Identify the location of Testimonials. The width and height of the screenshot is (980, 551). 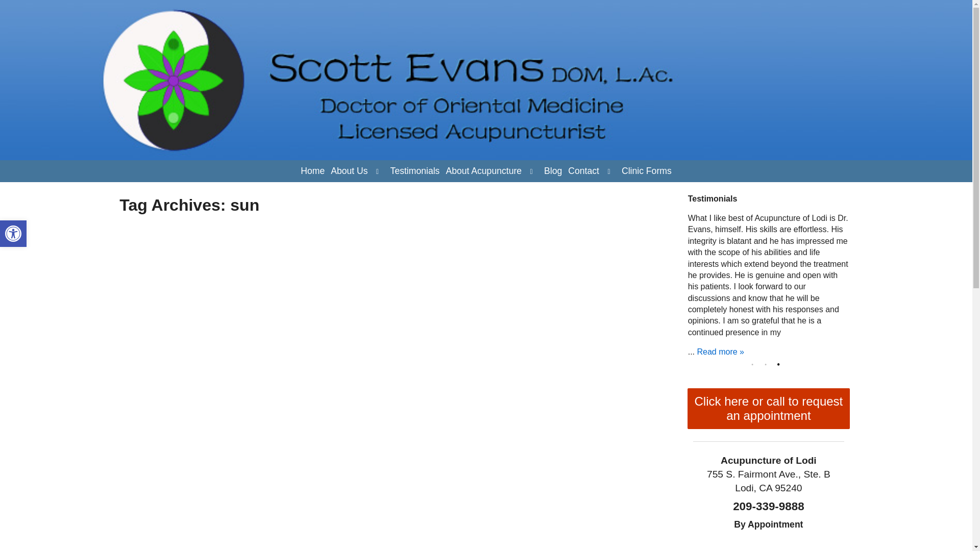
(414, 171).